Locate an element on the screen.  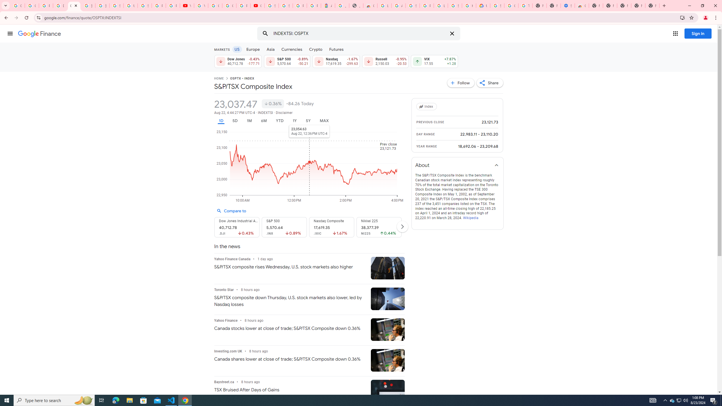
Privacy Checkup is located at coordinates (173, 6).